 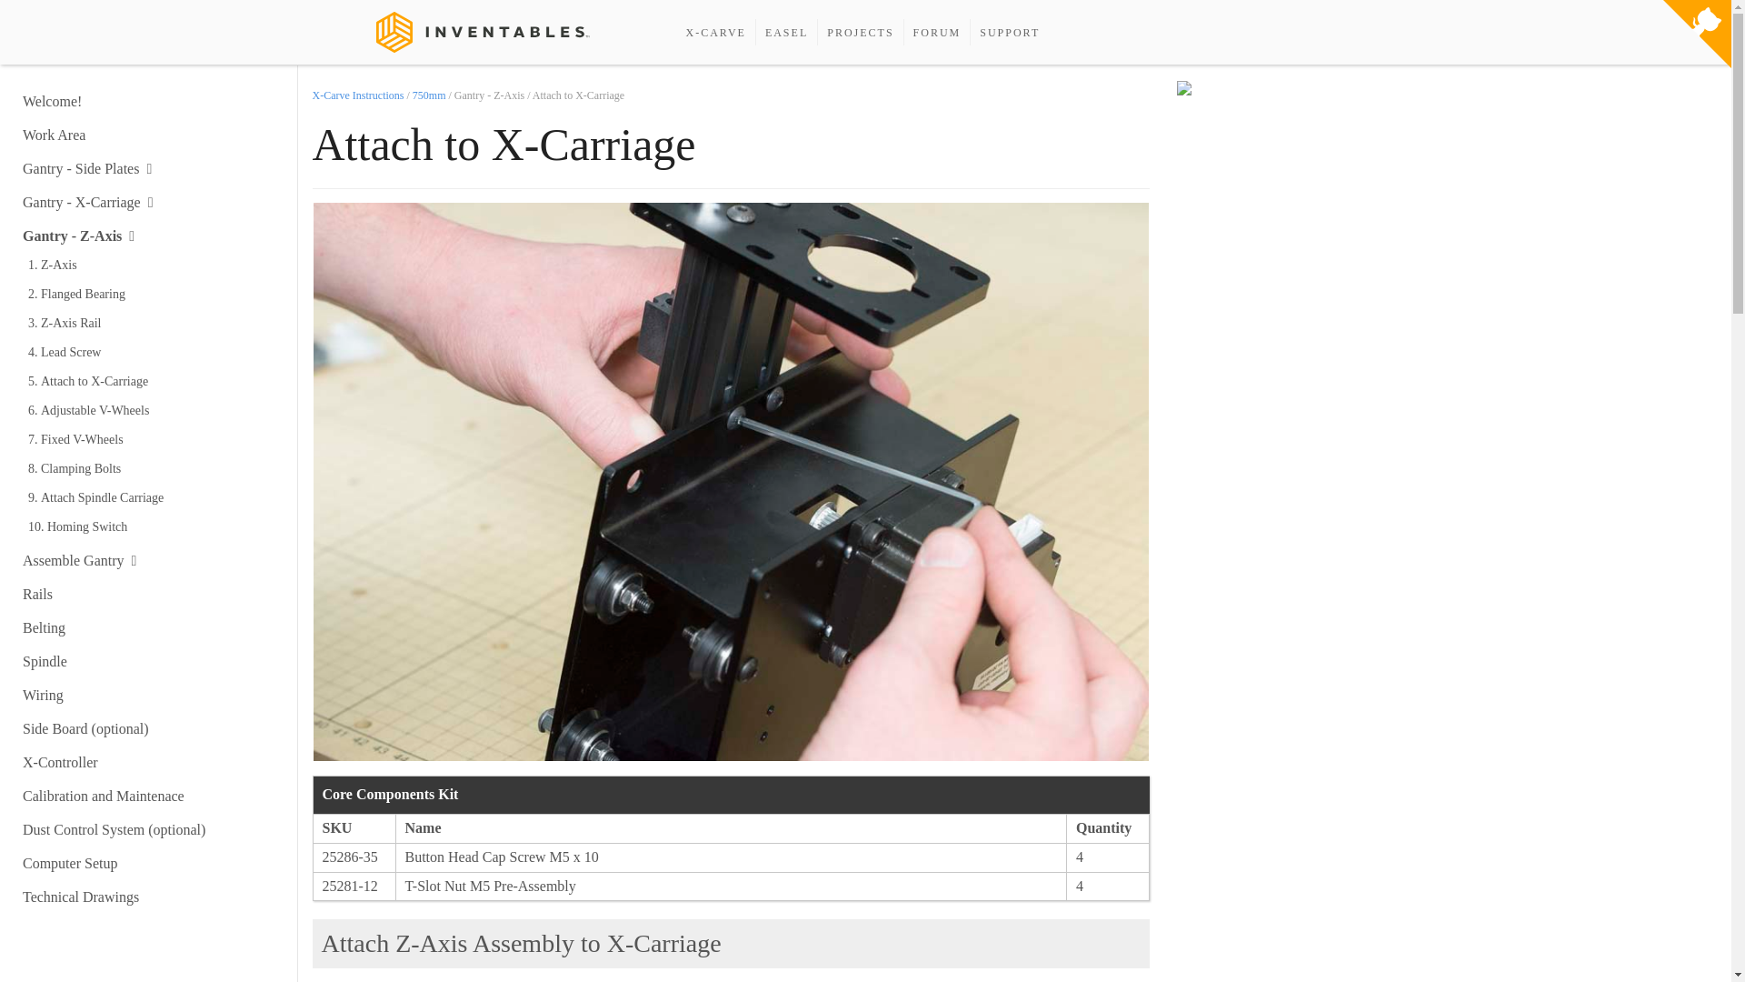 I want to click on Assemble Gantry  , so click(x=78, y=560).